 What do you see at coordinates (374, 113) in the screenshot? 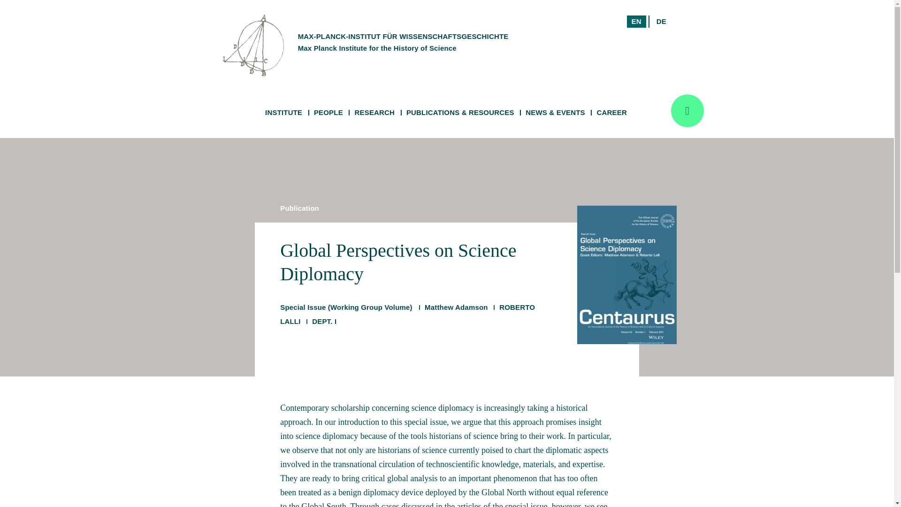
I see `RESEARCH` at bounding box center [374, 113].